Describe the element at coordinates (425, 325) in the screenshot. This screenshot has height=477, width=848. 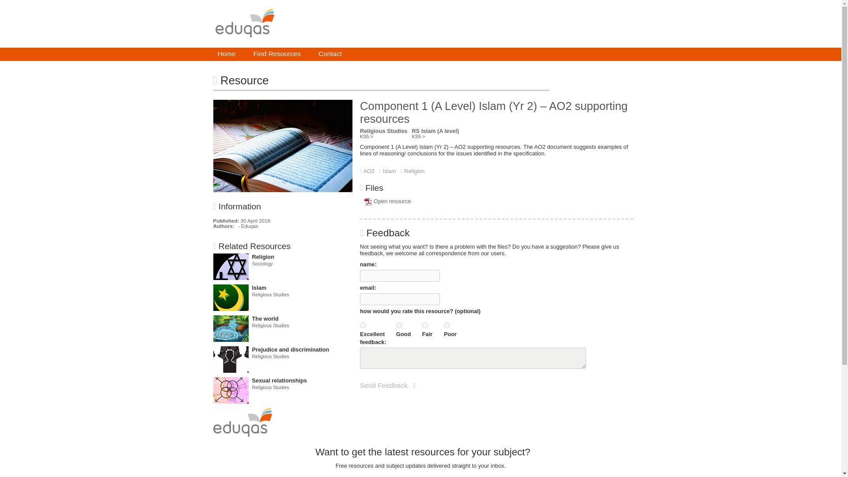
I see `Fair` at that location.